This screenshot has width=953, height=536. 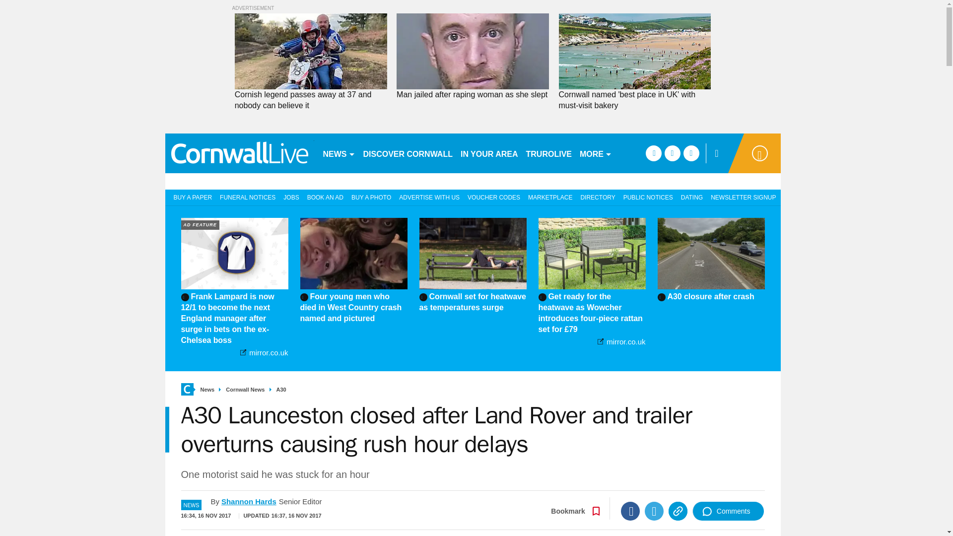 What do you see at coordinates (691, 153) in the screenshot?
I see `instagram` at bounding box center [691, 153].